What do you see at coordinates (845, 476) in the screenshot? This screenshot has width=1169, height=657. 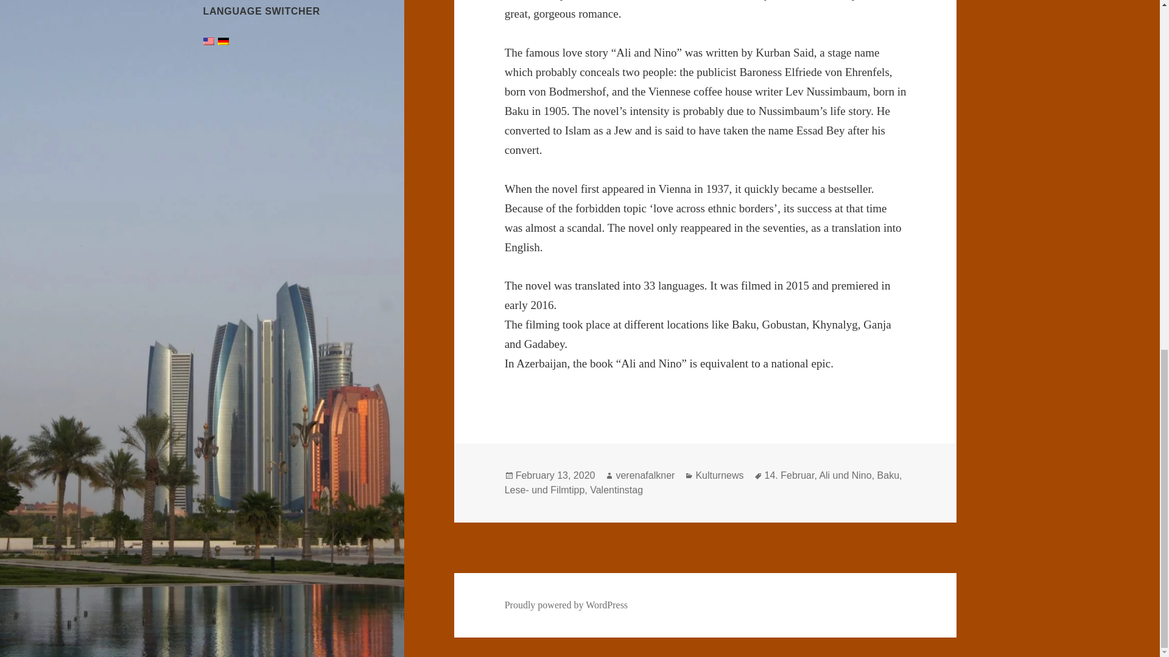 I see `Ali und Nino` at bounding box center [845, 476].